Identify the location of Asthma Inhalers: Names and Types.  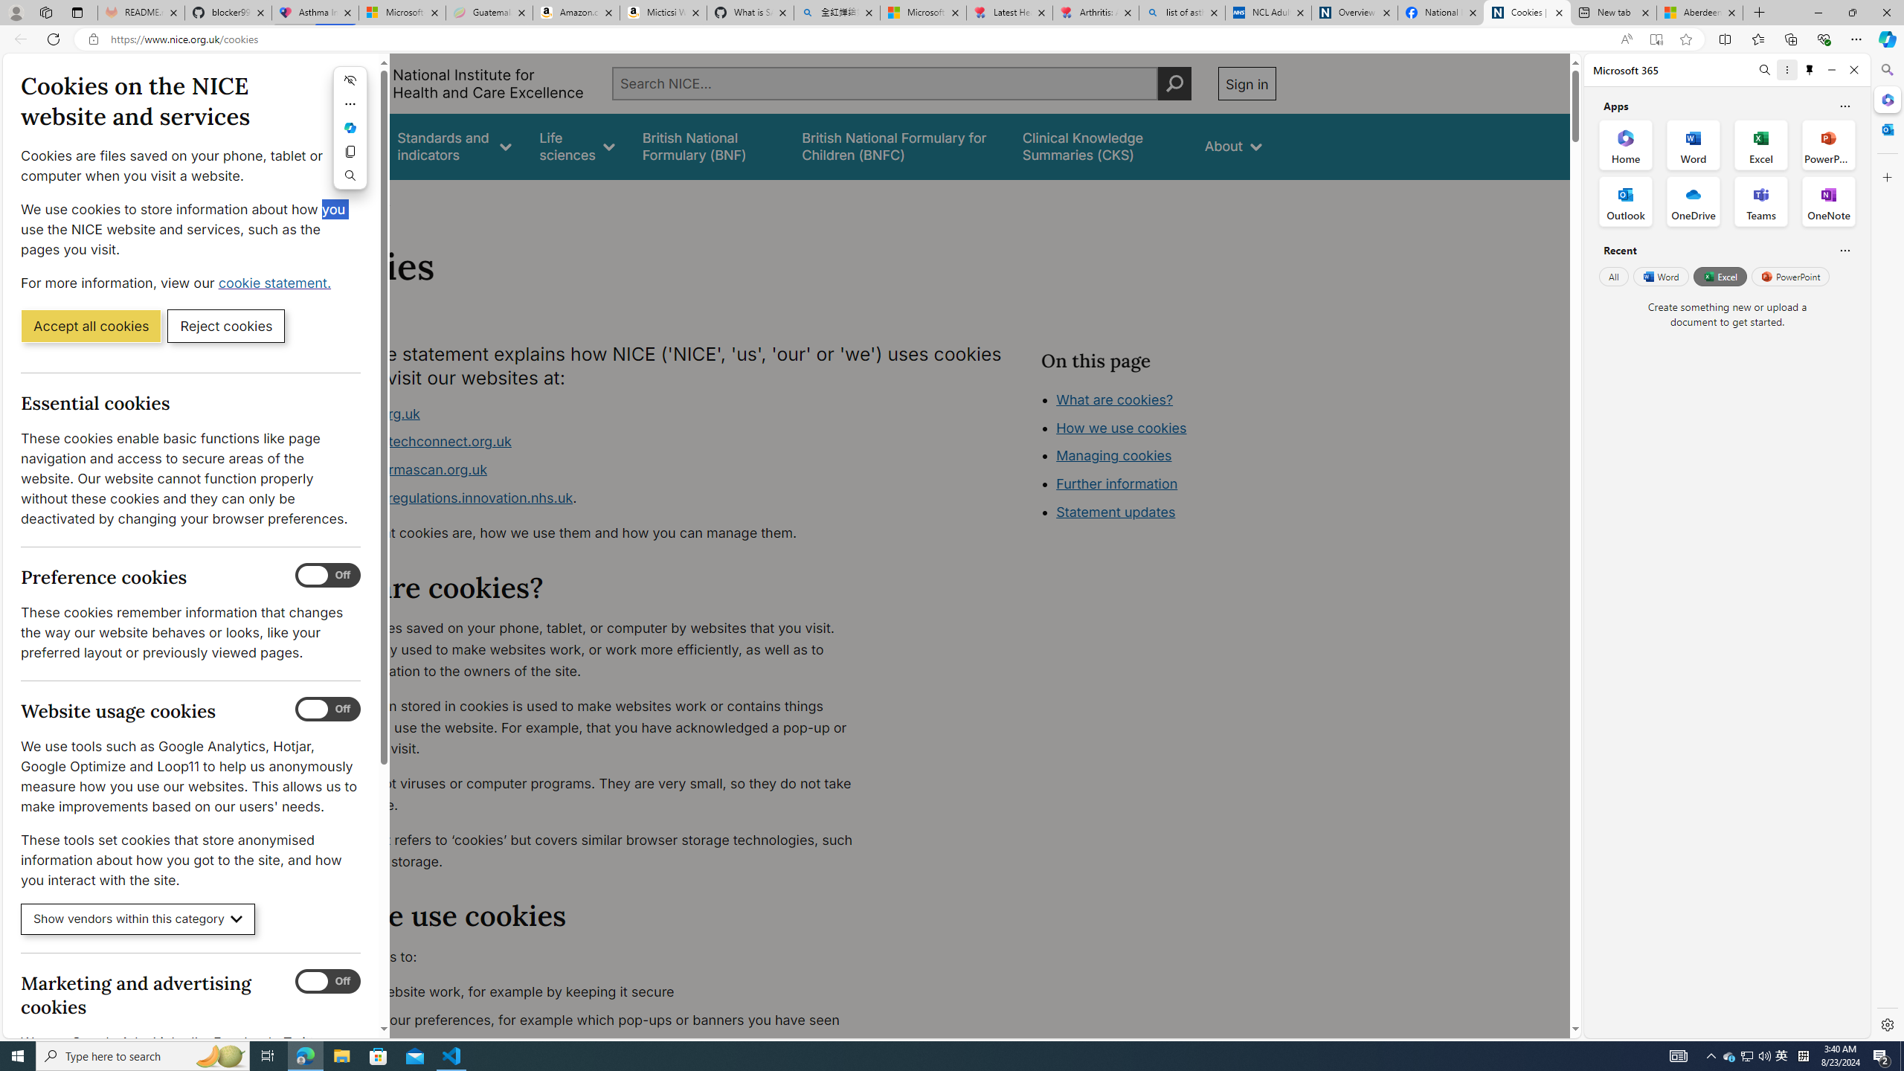
(315, 13).